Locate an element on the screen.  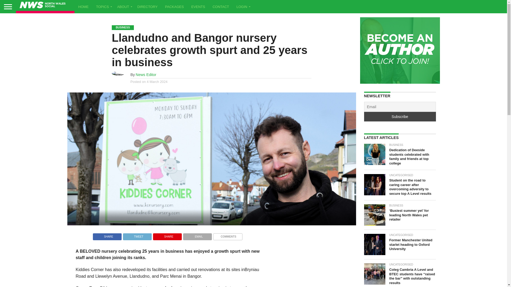
Share on Facebook is located at coordinates (107, 235).